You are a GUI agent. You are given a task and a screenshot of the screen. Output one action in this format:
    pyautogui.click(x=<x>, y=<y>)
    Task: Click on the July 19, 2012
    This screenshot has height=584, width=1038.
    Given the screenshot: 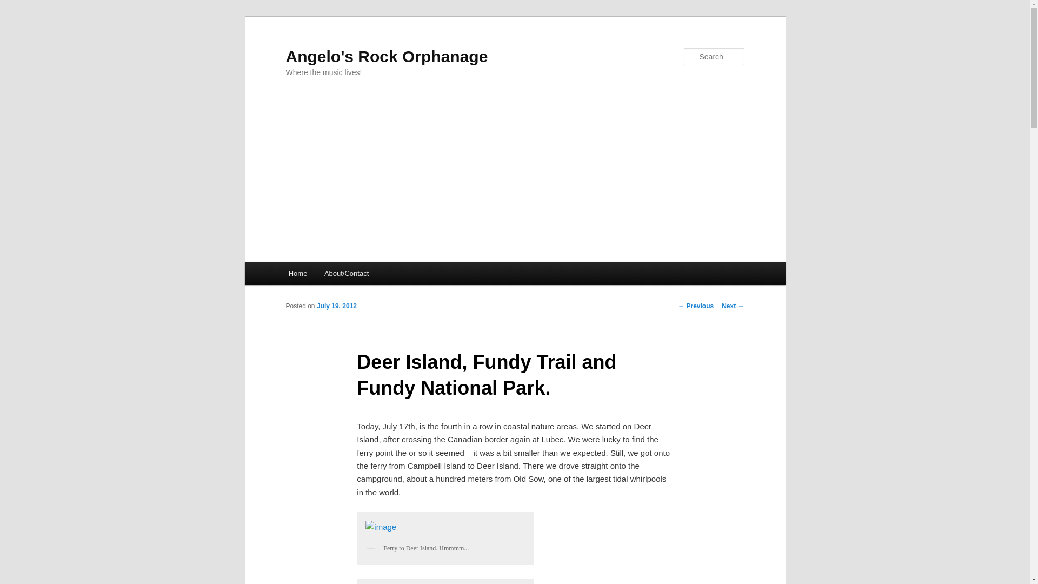 What is the action you would take?
    pyautogui.click(x=336, y=306)
    